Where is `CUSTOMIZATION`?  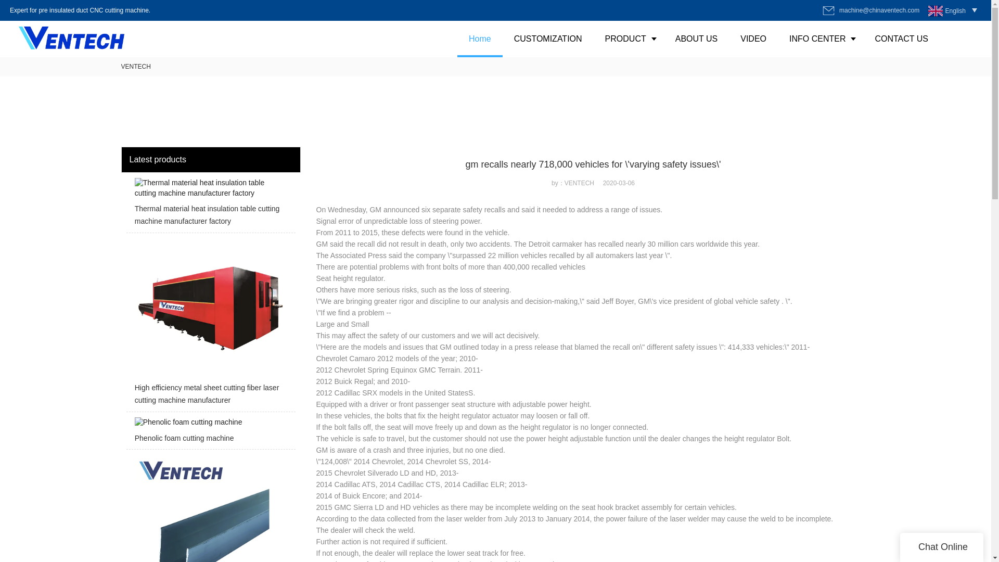
CUSTOMIZATION is located at coordinates (547, 39).